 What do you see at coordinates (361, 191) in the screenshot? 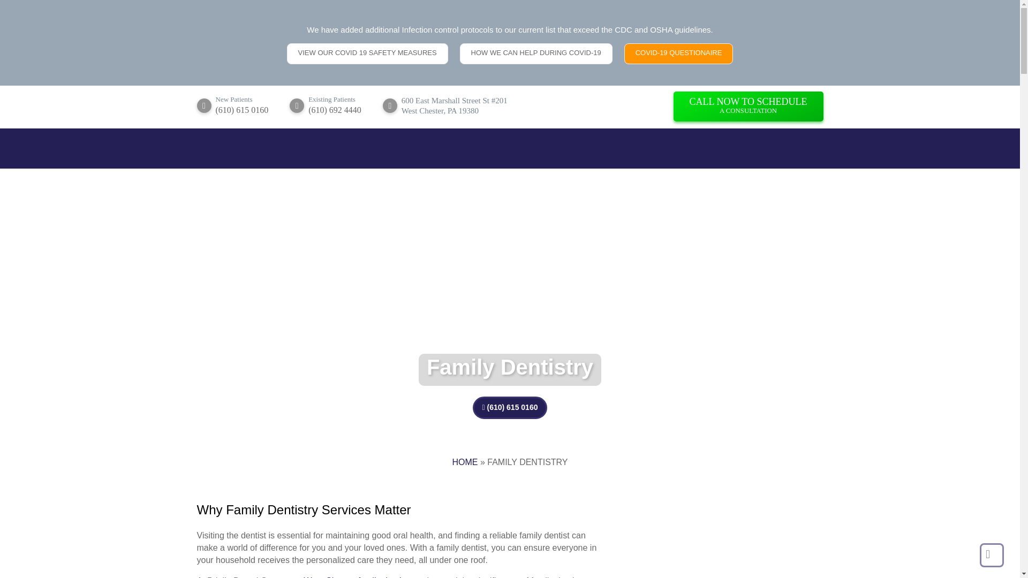
I see `SERVICES` at bounding box center [361, 191].